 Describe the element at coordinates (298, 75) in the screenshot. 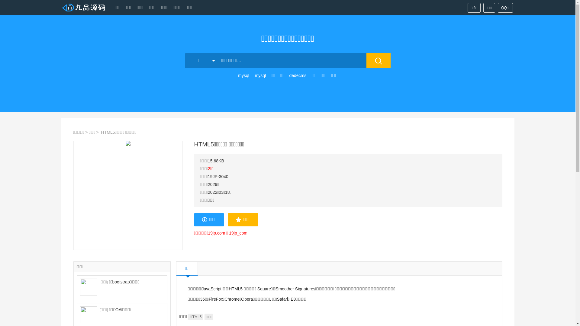

I see `dedecms` at that location.